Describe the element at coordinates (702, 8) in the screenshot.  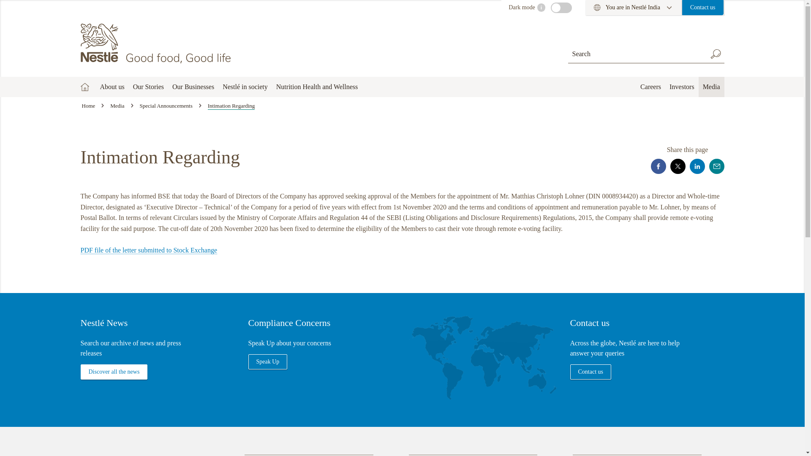
I see `Contact Us Page` at that location.